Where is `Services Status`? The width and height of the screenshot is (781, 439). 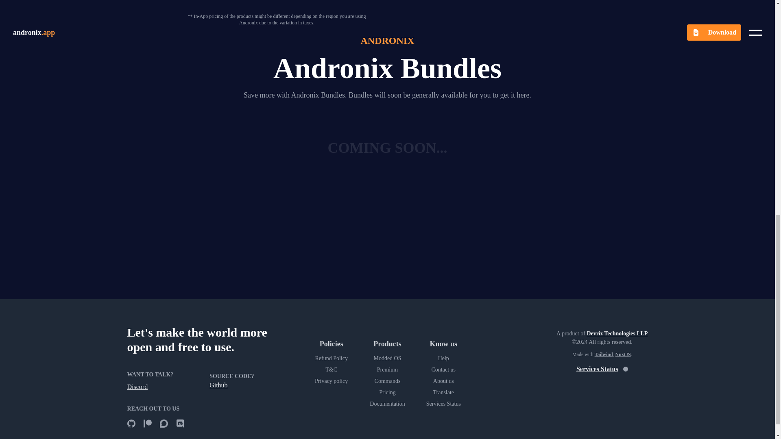
Services Status is located at coordinates (443, 404).